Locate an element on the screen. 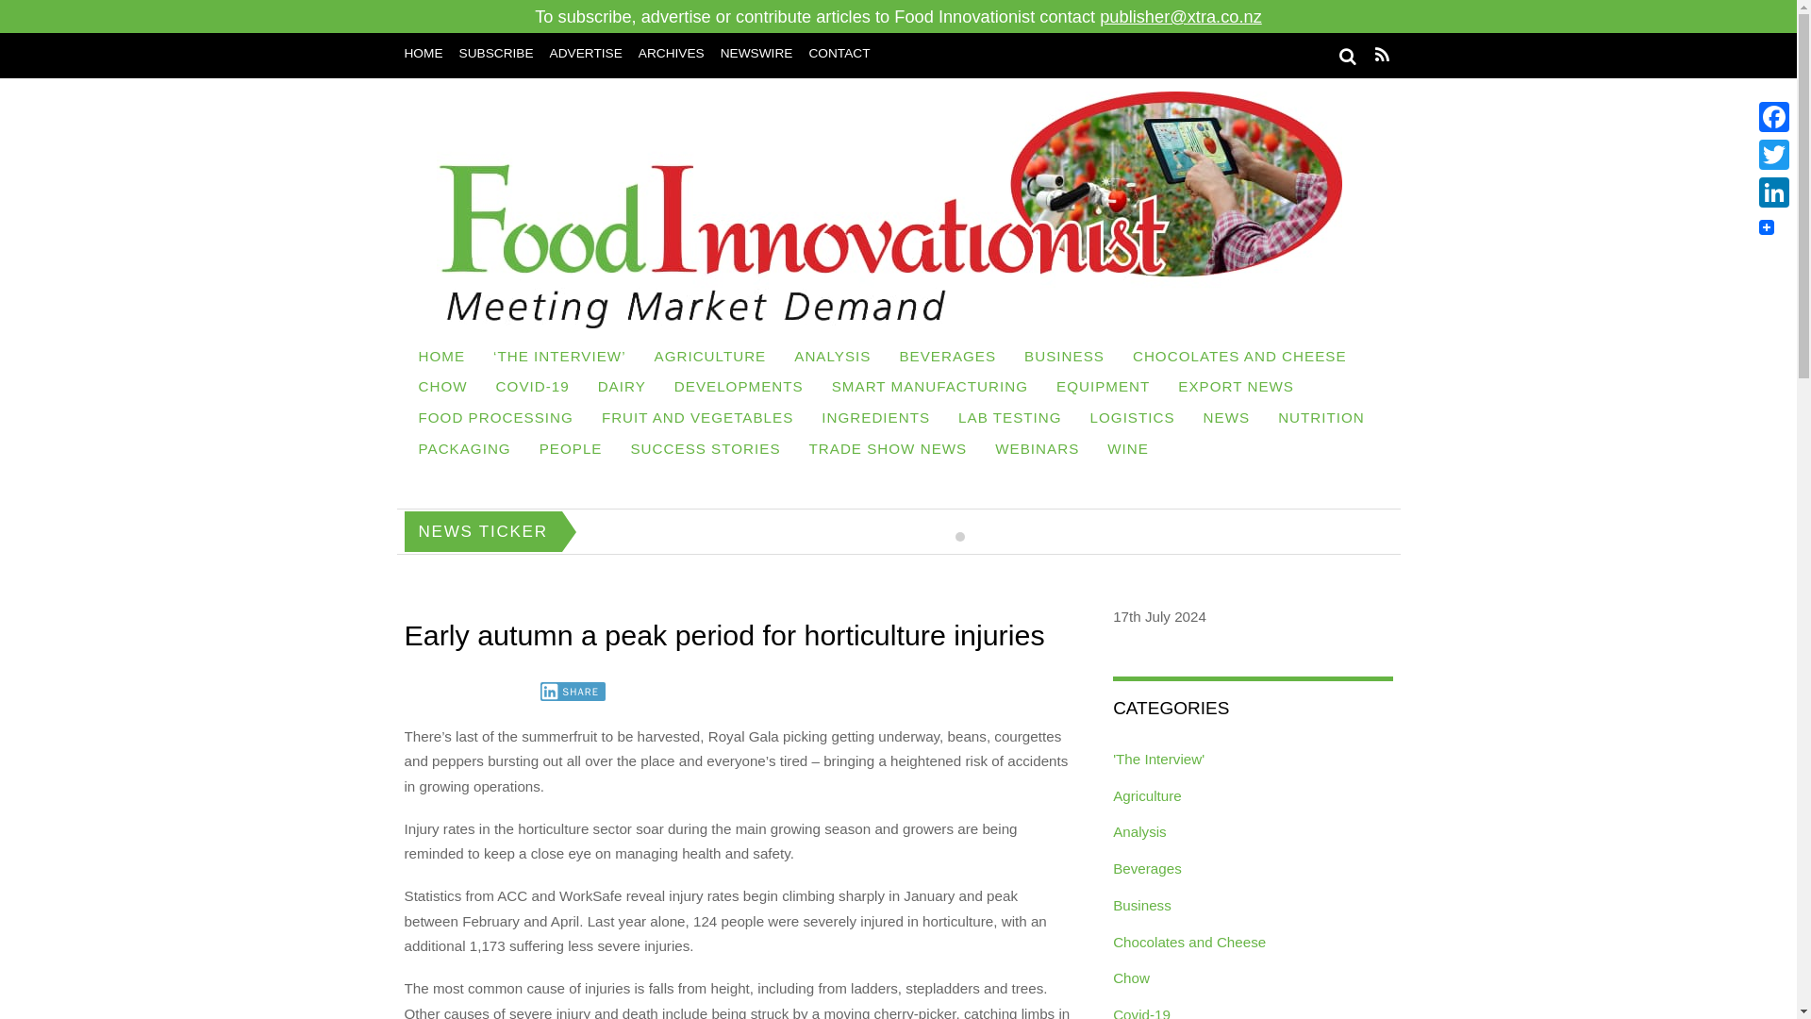 This screenshot has width=1811, height=1019. NEWSWIRE is located at coordinates (756, 53).